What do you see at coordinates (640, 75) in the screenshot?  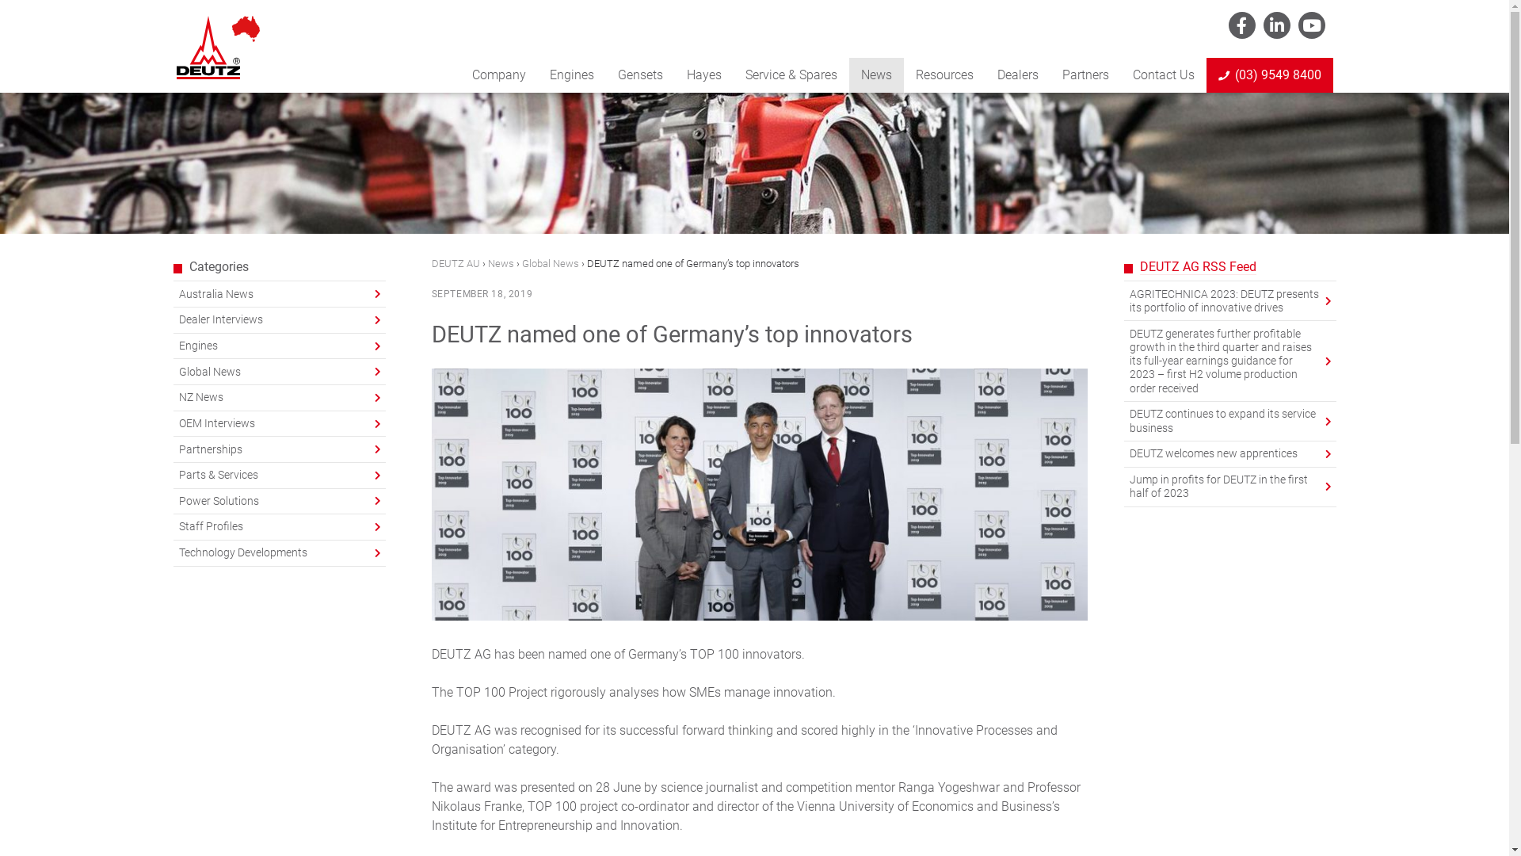 I see `Gensets` at bounding box center [640, 75].